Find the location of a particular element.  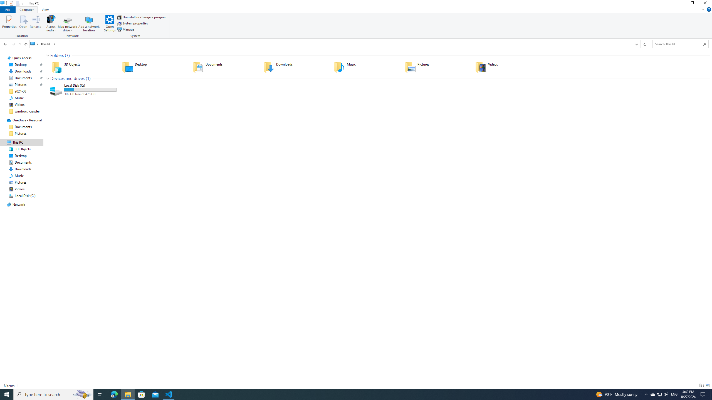

Name is located at coordinates (90, 85).